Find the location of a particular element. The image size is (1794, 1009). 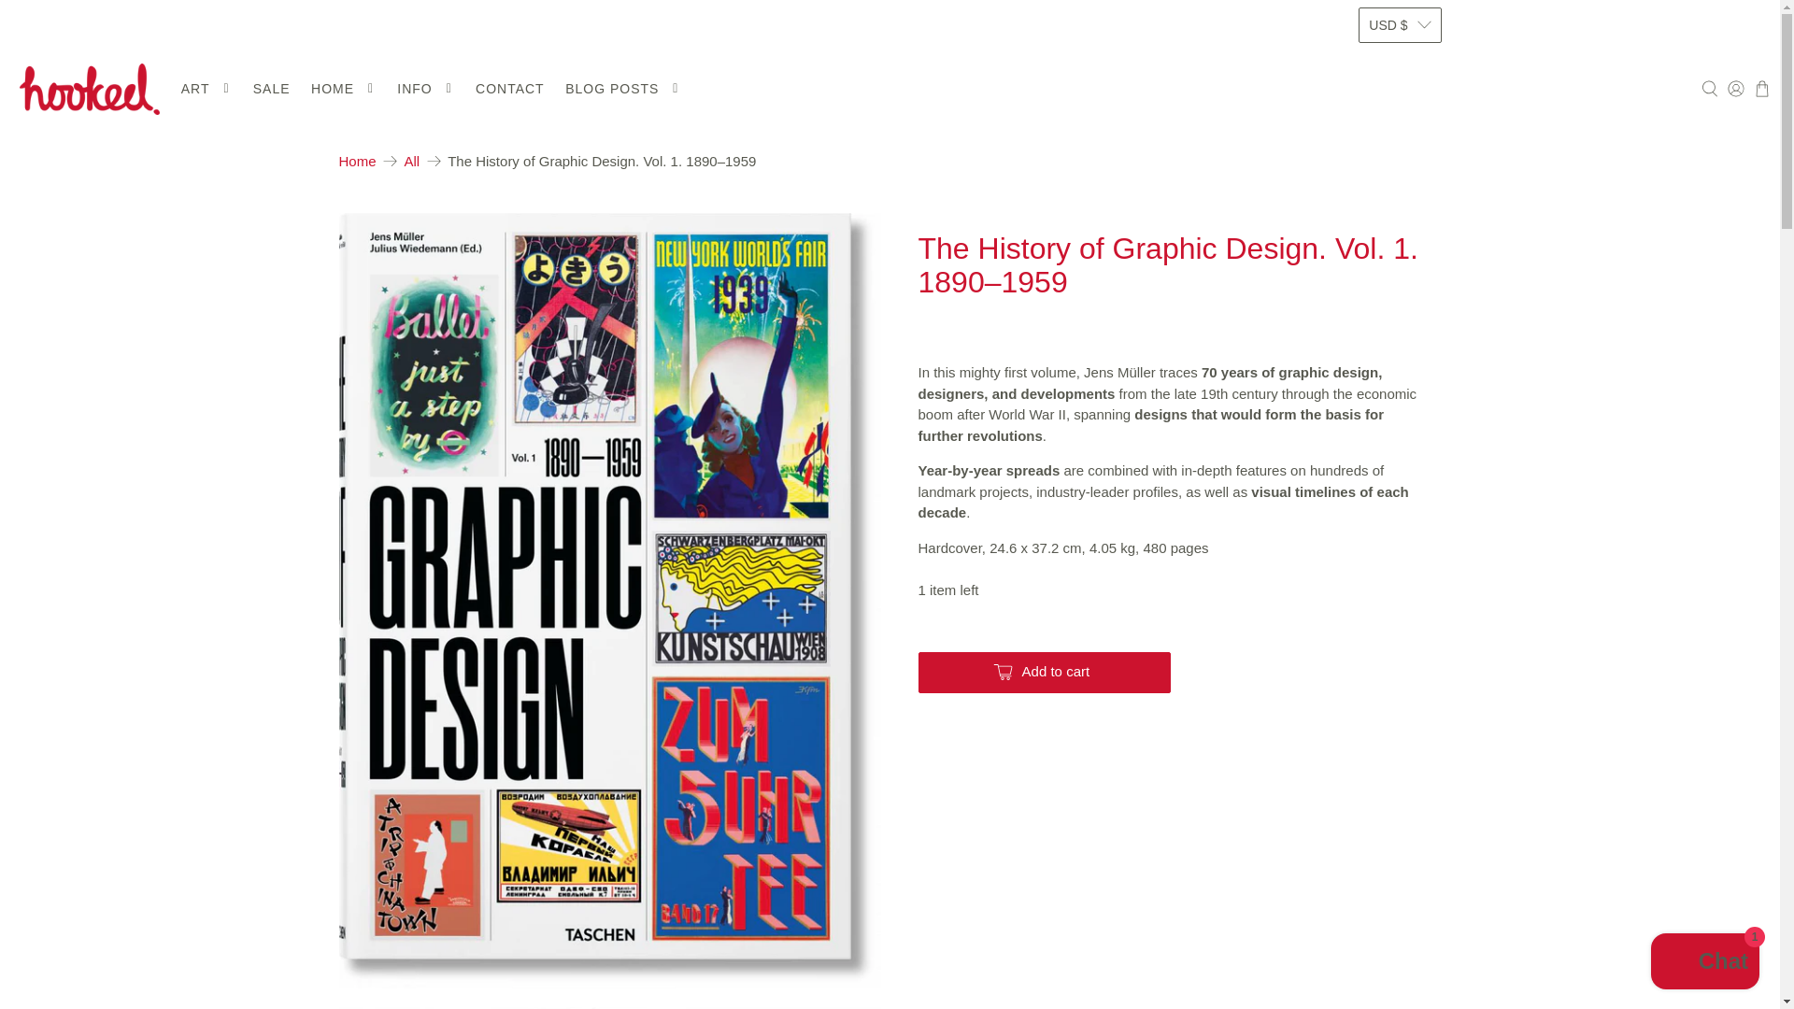

SALE is located at coordinates (271, 89).